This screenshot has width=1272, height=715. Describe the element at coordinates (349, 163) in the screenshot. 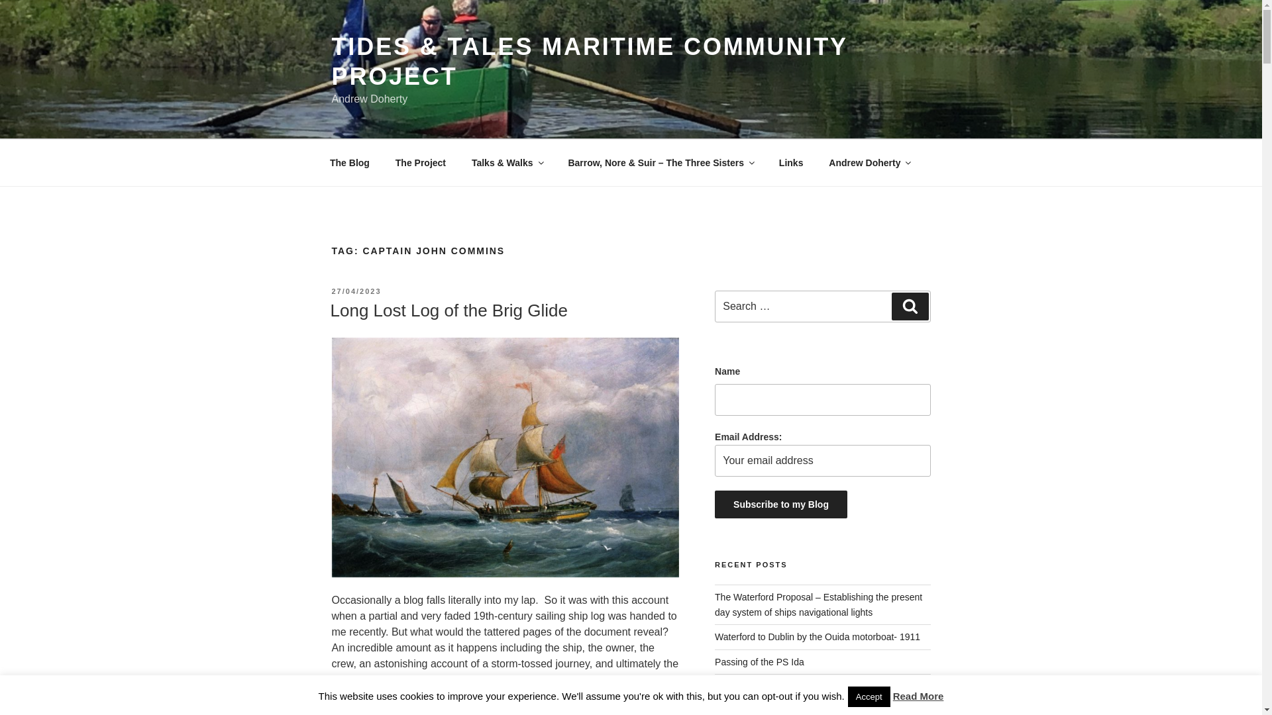

I see `The Blog` at that location.